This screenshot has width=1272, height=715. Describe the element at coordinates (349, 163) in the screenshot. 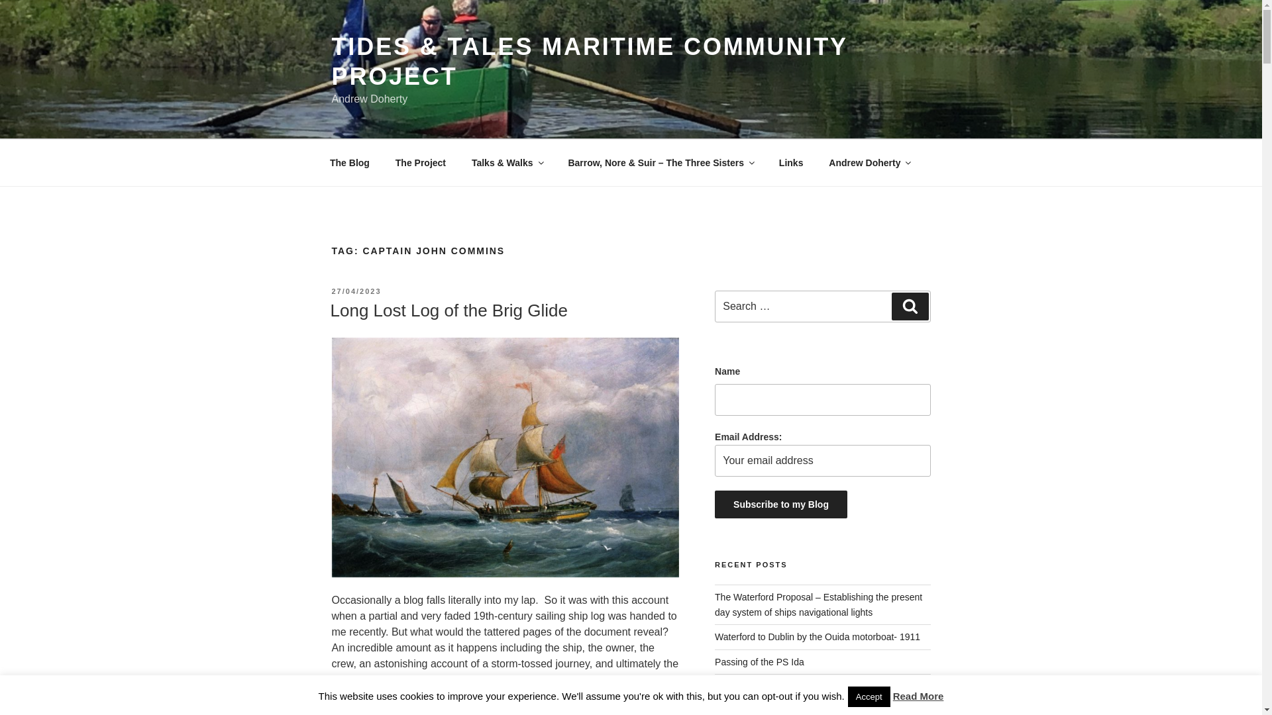

I see `The Blog` at that location.